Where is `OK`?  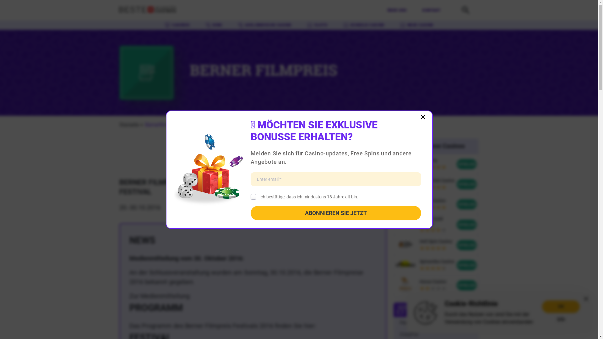
OK is located at coordinates (561, 306).